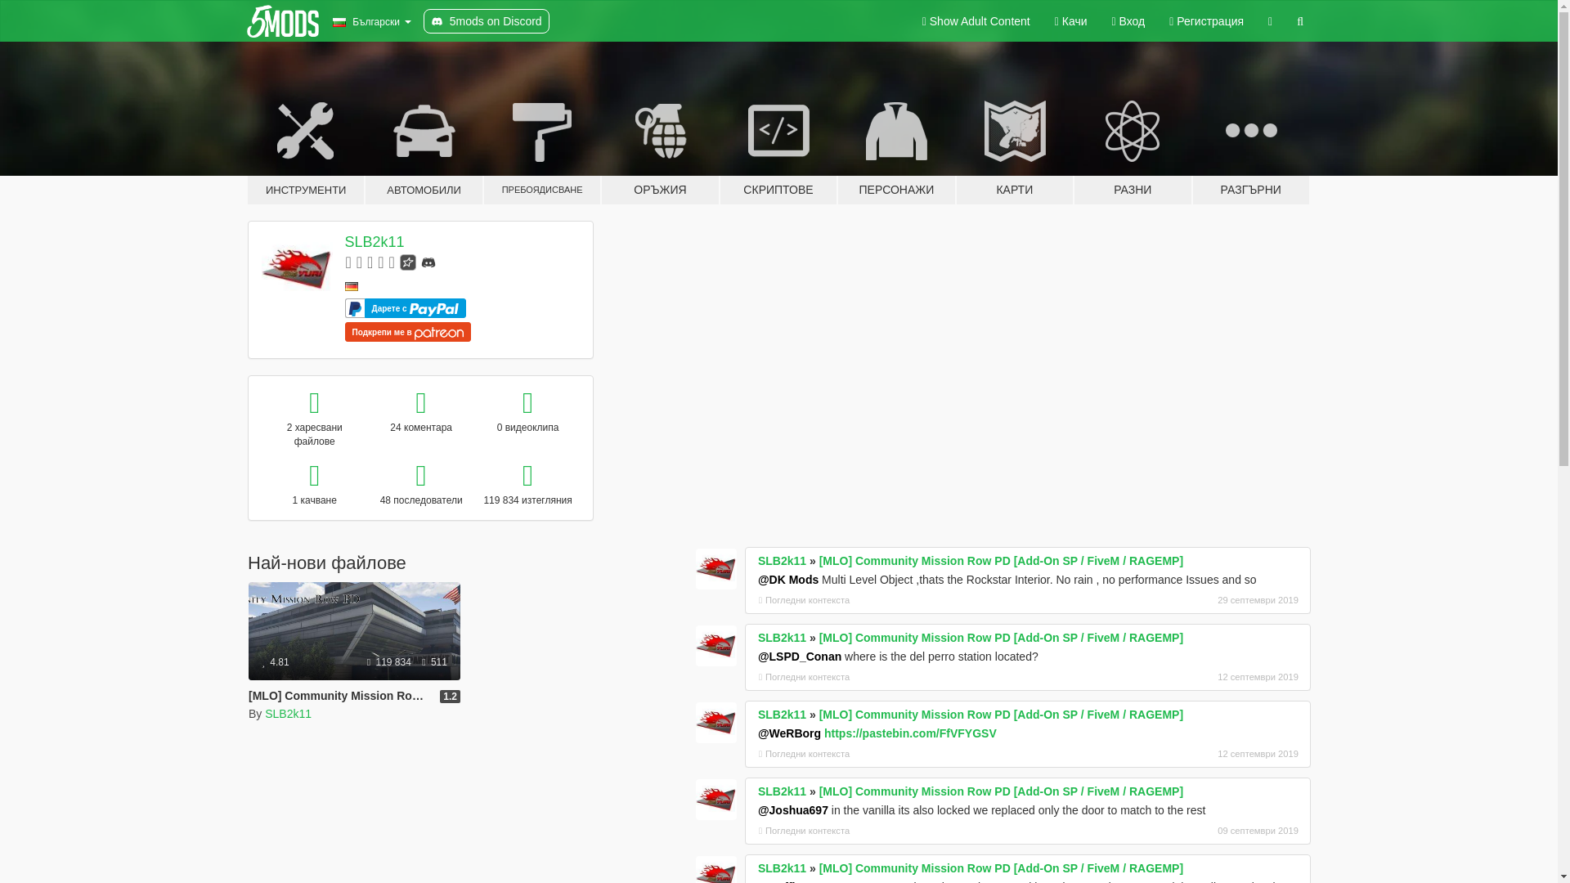 The image size is (1570, 883). What do you see at coordinates (288, 714) in the screenshot?
I see `SLB2k11` at bounding box center [288, 714].